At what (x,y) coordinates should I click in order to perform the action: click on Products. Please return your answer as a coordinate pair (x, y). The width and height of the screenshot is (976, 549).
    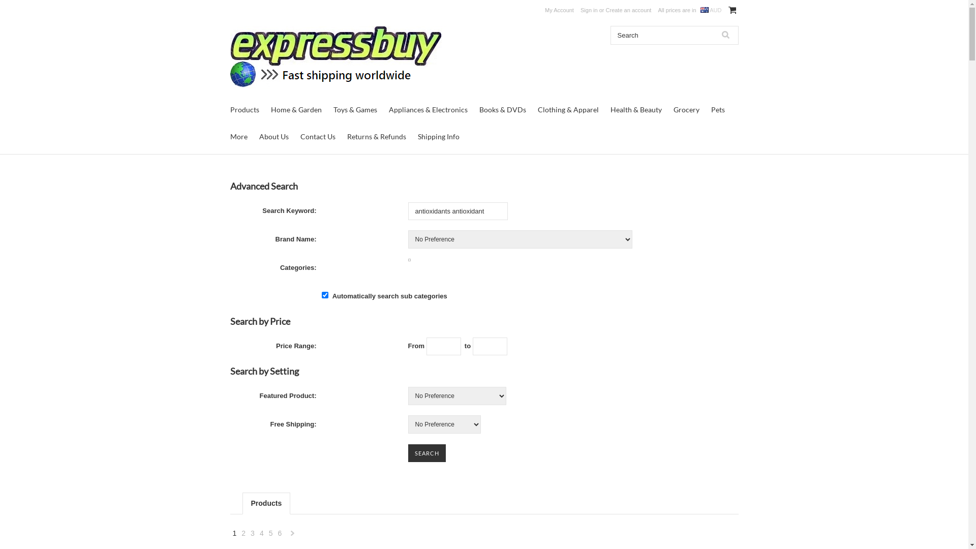
    Looking at the image, I should click on (266, 503).